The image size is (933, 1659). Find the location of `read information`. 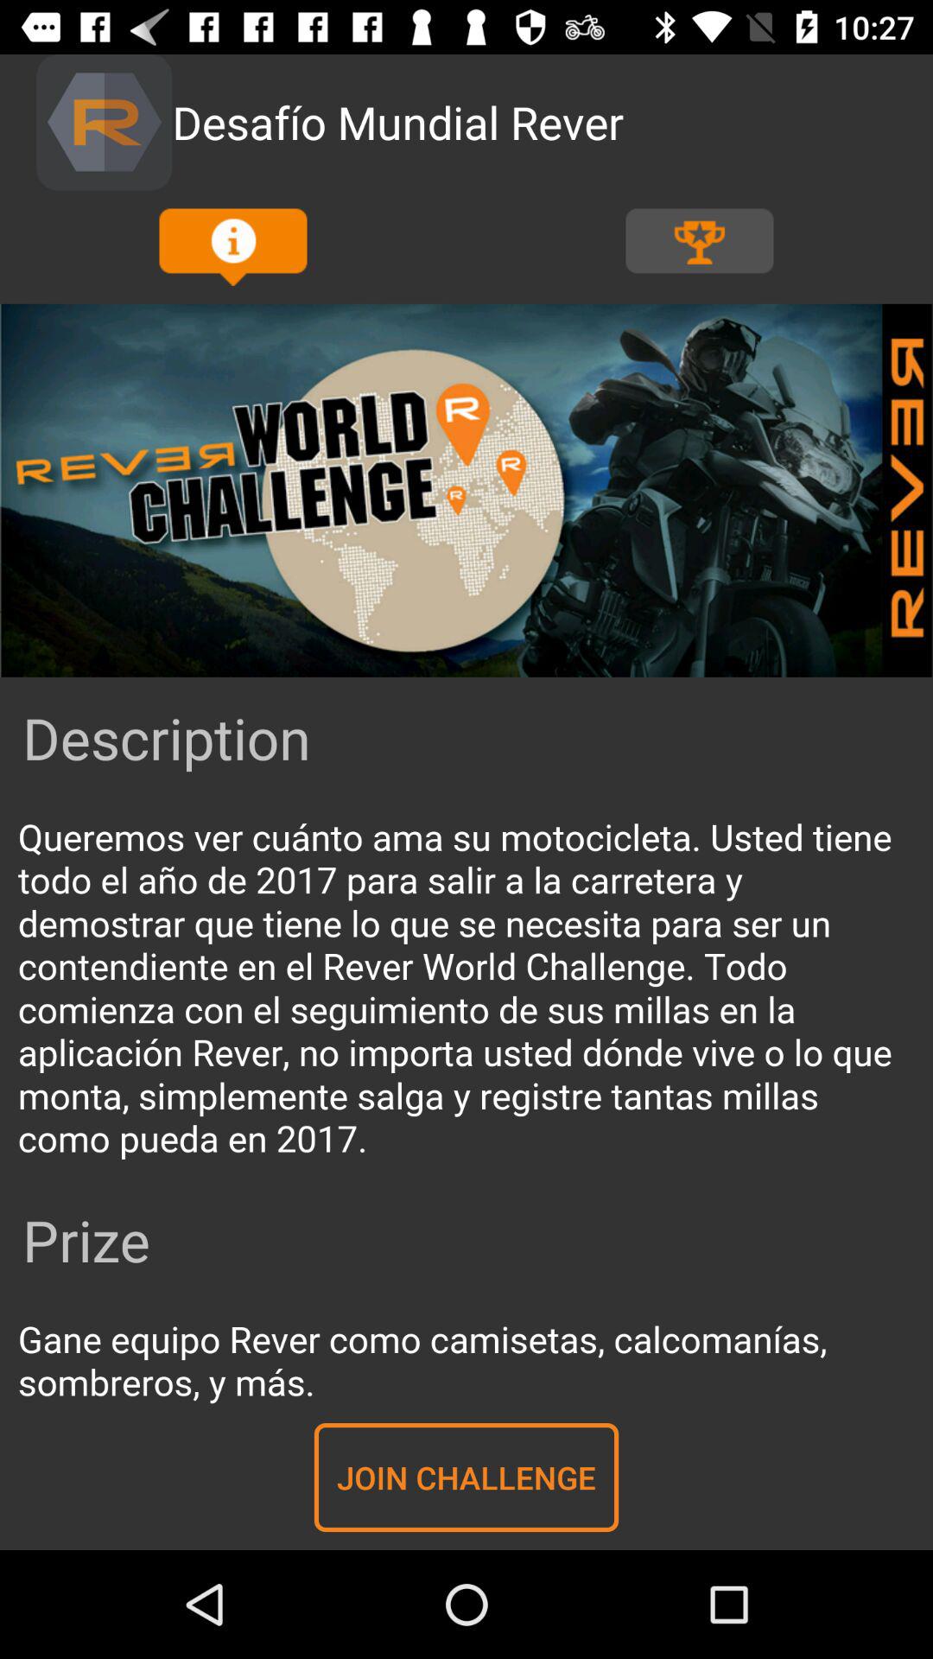

read information is located at coordinates (466, 988).